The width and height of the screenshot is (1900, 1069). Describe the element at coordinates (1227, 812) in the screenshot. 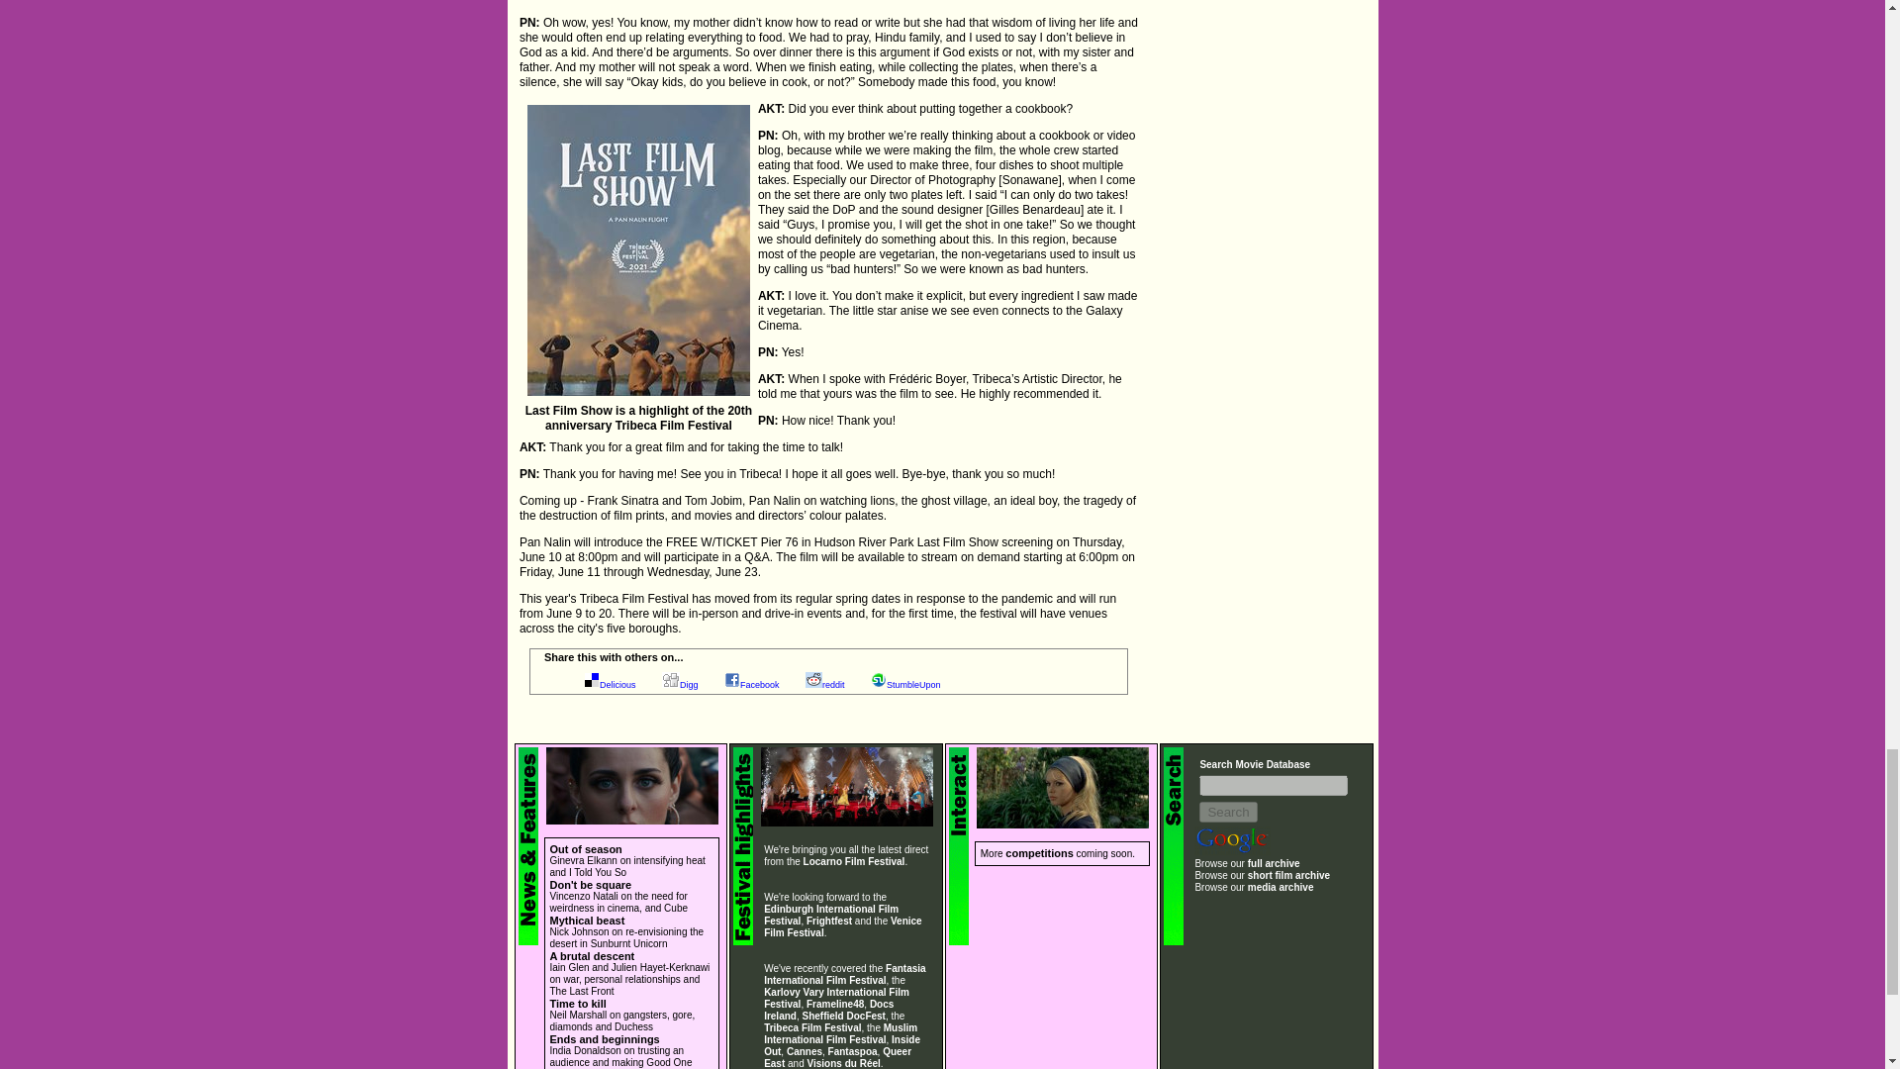

I see `Search` at that location.